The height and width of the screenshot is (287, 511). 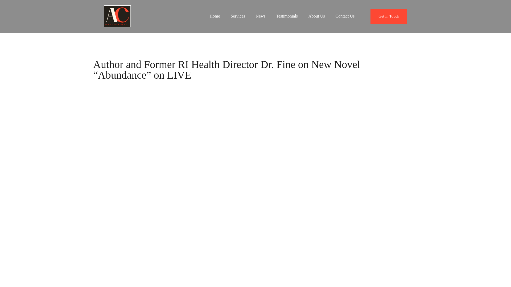 I want to click on About Us, so click(x=316, y=16).